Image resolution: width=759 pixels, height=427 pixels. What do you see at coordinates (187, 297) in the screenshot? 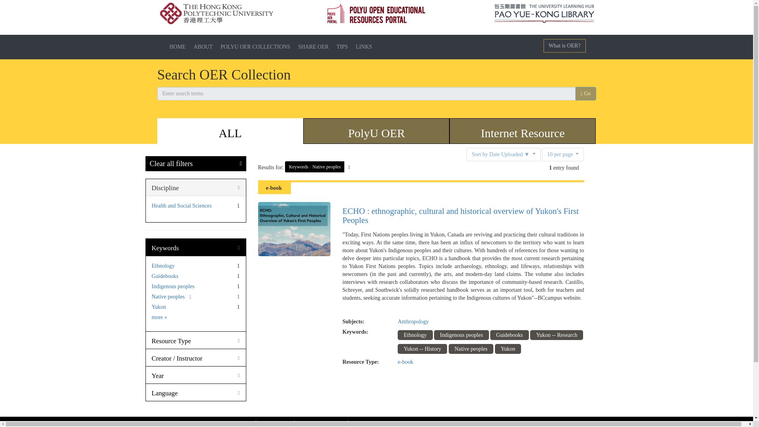
I see `remove` at bounding box center [187, 297].